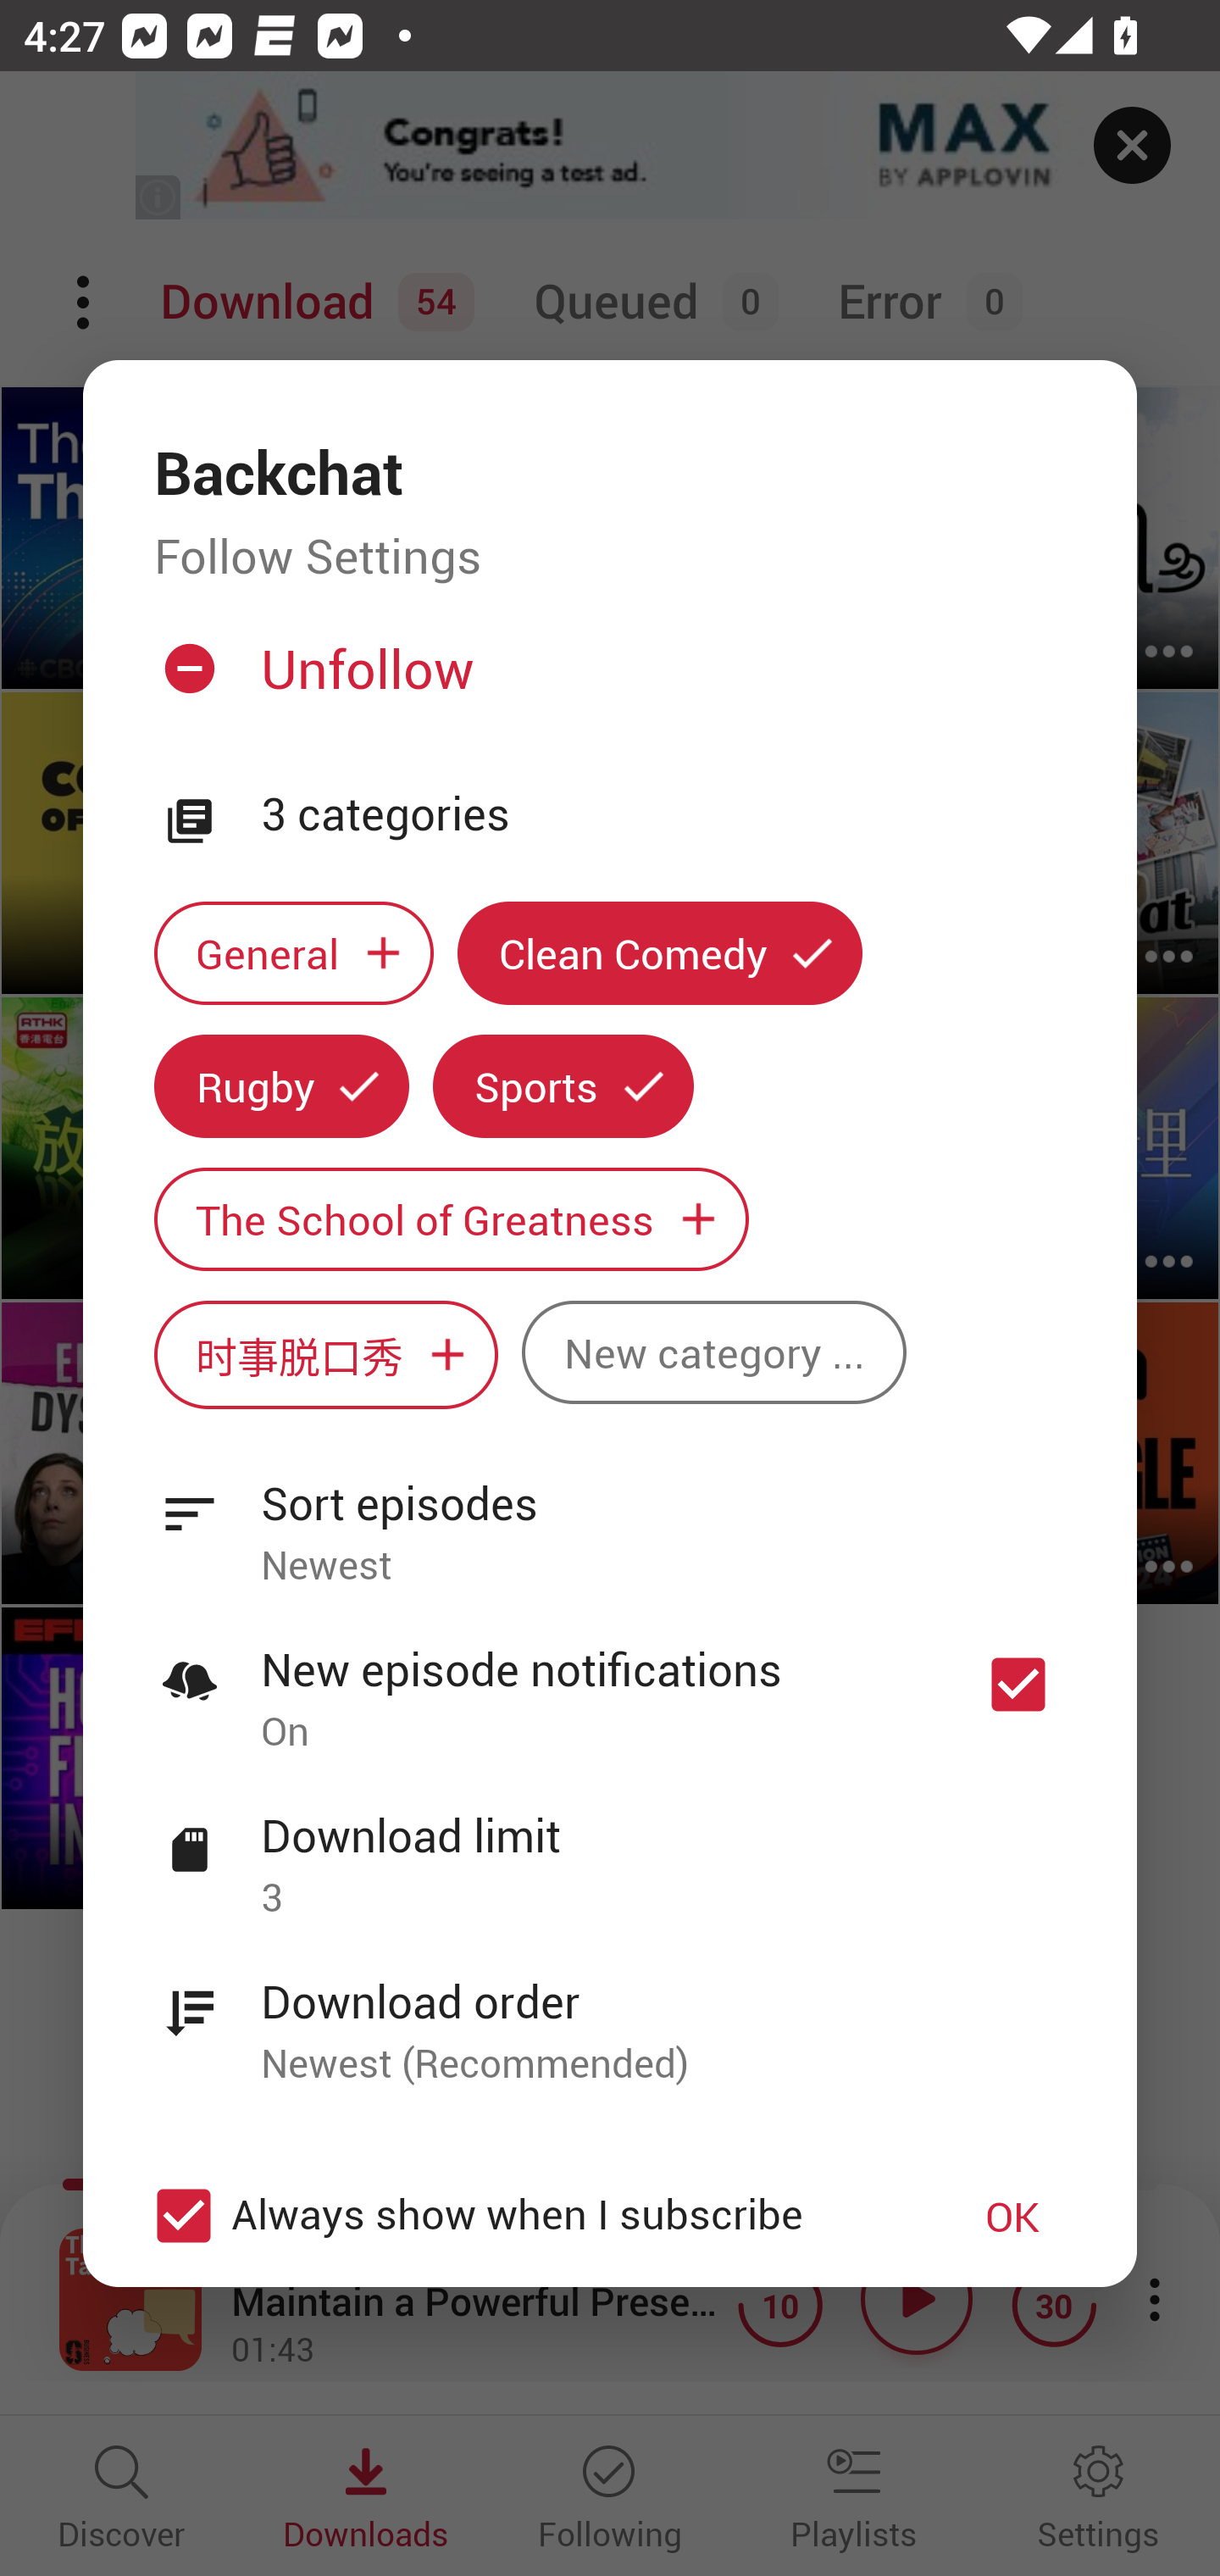 The width and height of the screenshot is (1220, 2576). Describe the element at coordinates (527, 2217) in the screenshot. I see `Always show when I subscribe` at that location.